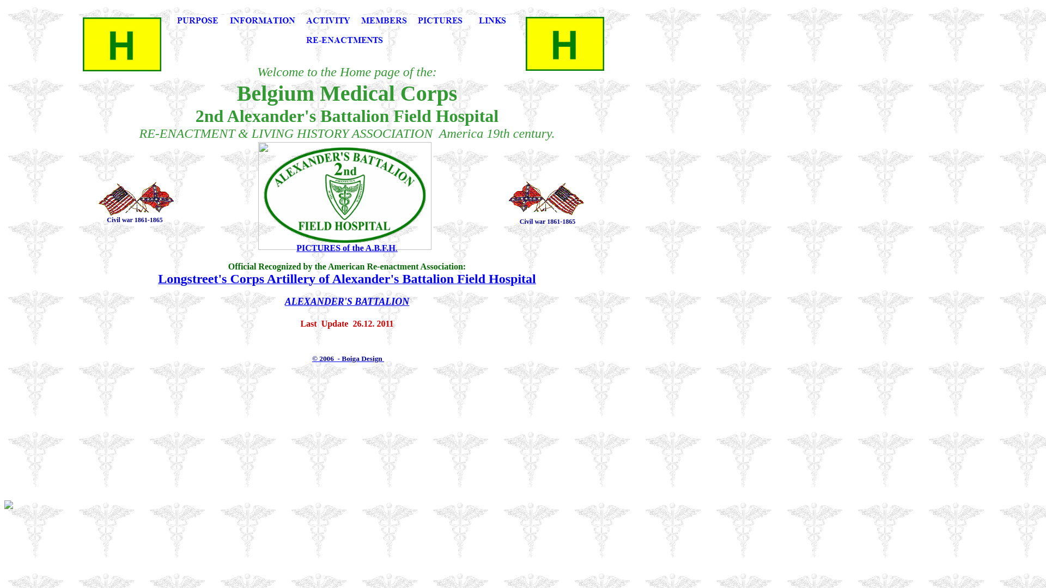 Image resolution: width=1046 pixels, height=588 pixels. Describe the element at coordinates (397, 248) in the screenshot. I see `.` at that location.